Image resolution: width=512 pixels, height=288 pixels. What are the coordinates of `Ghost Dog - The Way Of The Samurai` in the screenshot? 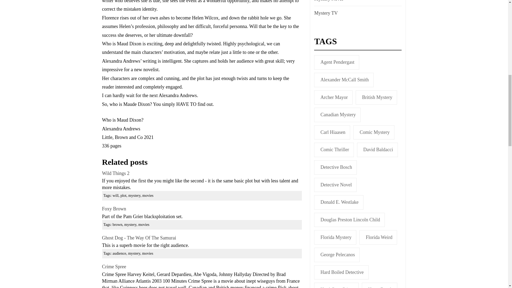 It's located at (139, 238).